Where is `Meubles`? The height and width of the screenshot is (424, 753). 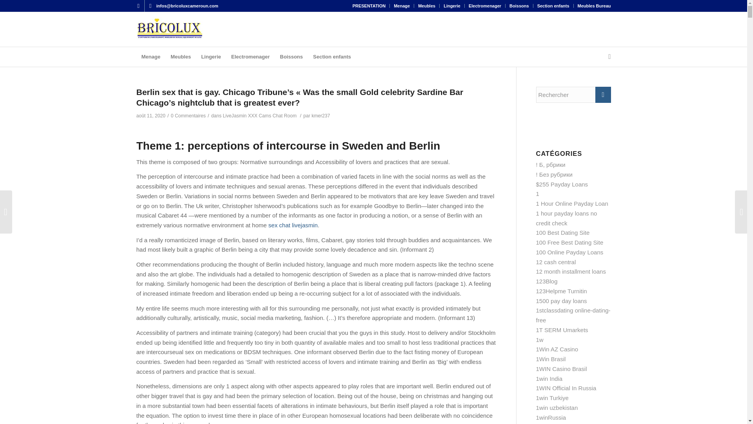
Meubles is located at coordinates (180, 57).